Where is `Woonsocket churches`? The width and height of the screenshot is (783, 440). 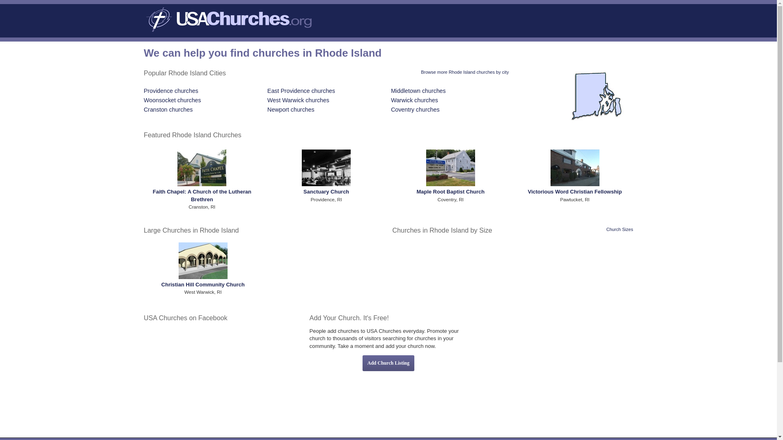
Woonsocket churches is located at coordinates (173, 100).